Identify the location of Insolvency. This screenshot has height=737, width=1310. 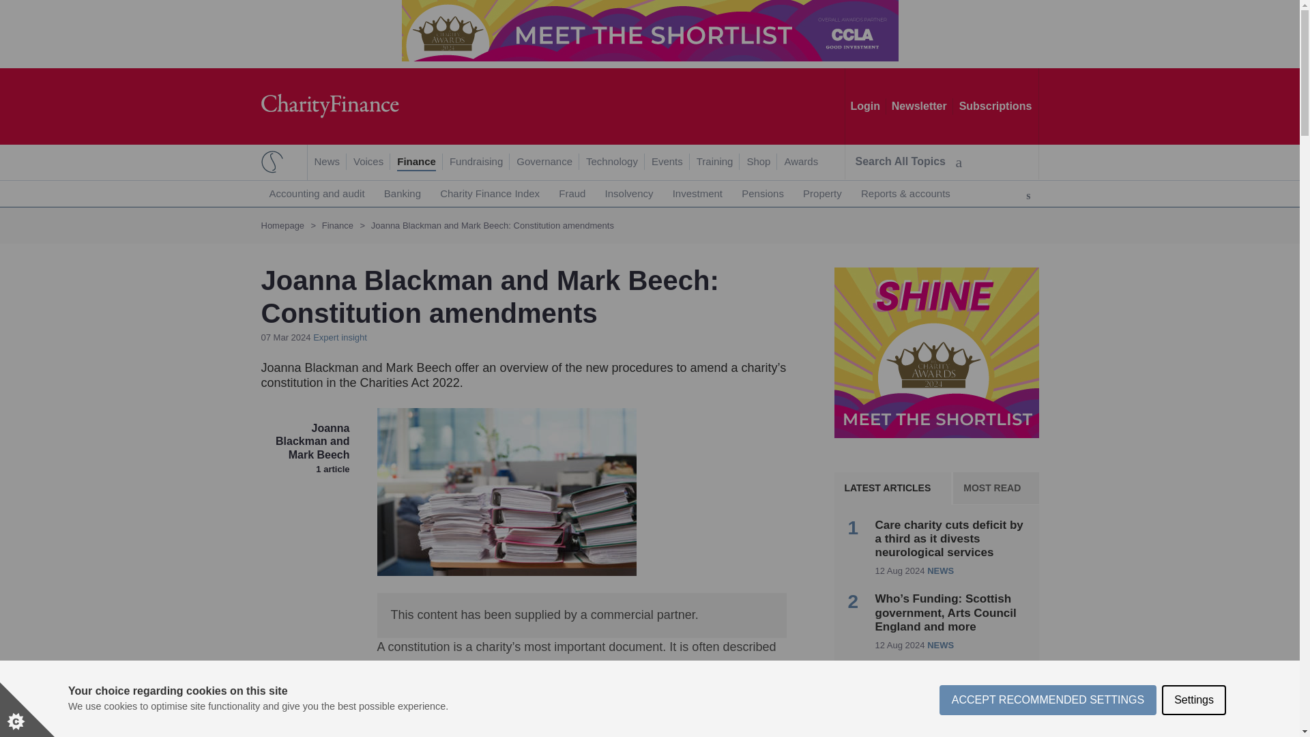
(629, 193).